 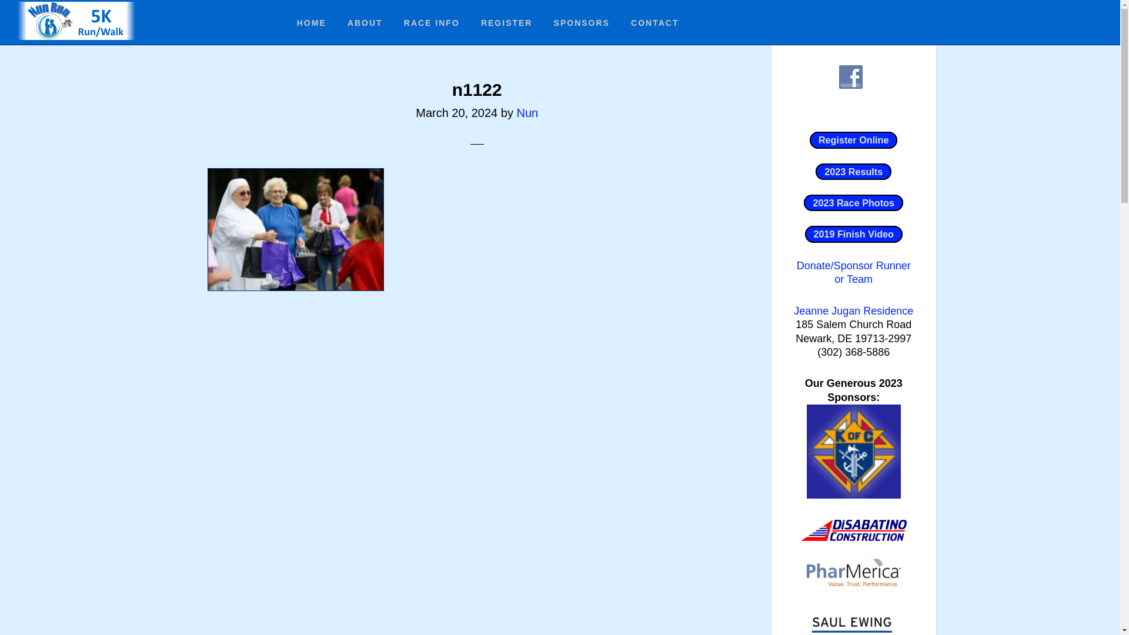 What do you see at coordinates (365, 22) in the screenshot?
I see `ABOUT` at bounding box center [365, 22].